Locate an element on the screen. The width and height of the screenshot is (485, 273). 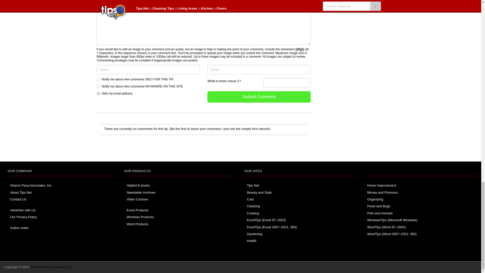
option3 is located at coordinates (98, 94).